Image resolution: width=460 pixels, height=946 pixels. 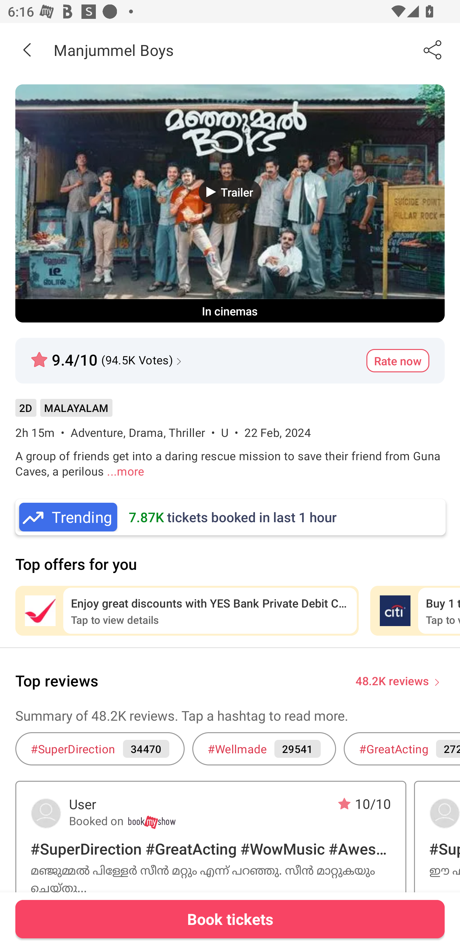 What do you see at coordinates (230, 192) in the screenshot?
I see `Trailer` at bounding box center [230, 192].